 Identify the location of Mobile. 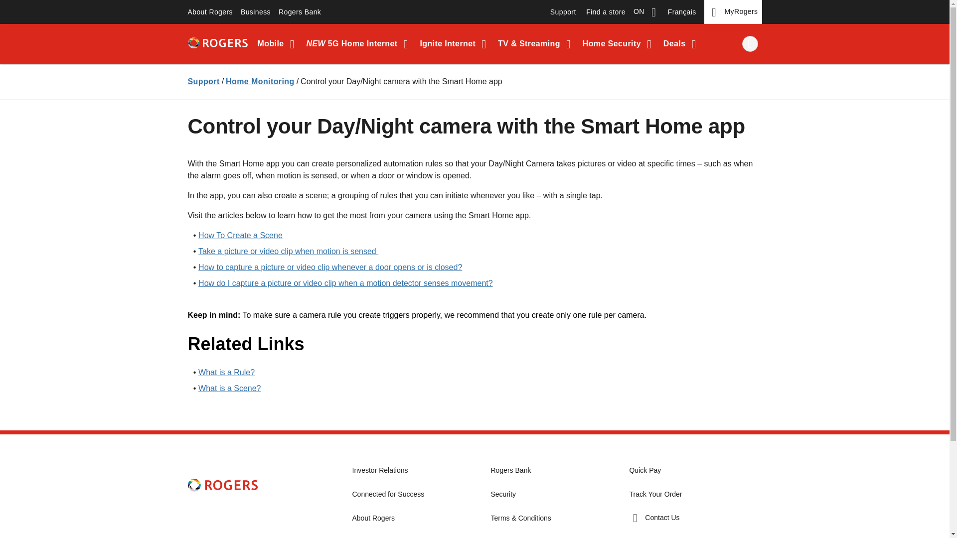
(278, 44).